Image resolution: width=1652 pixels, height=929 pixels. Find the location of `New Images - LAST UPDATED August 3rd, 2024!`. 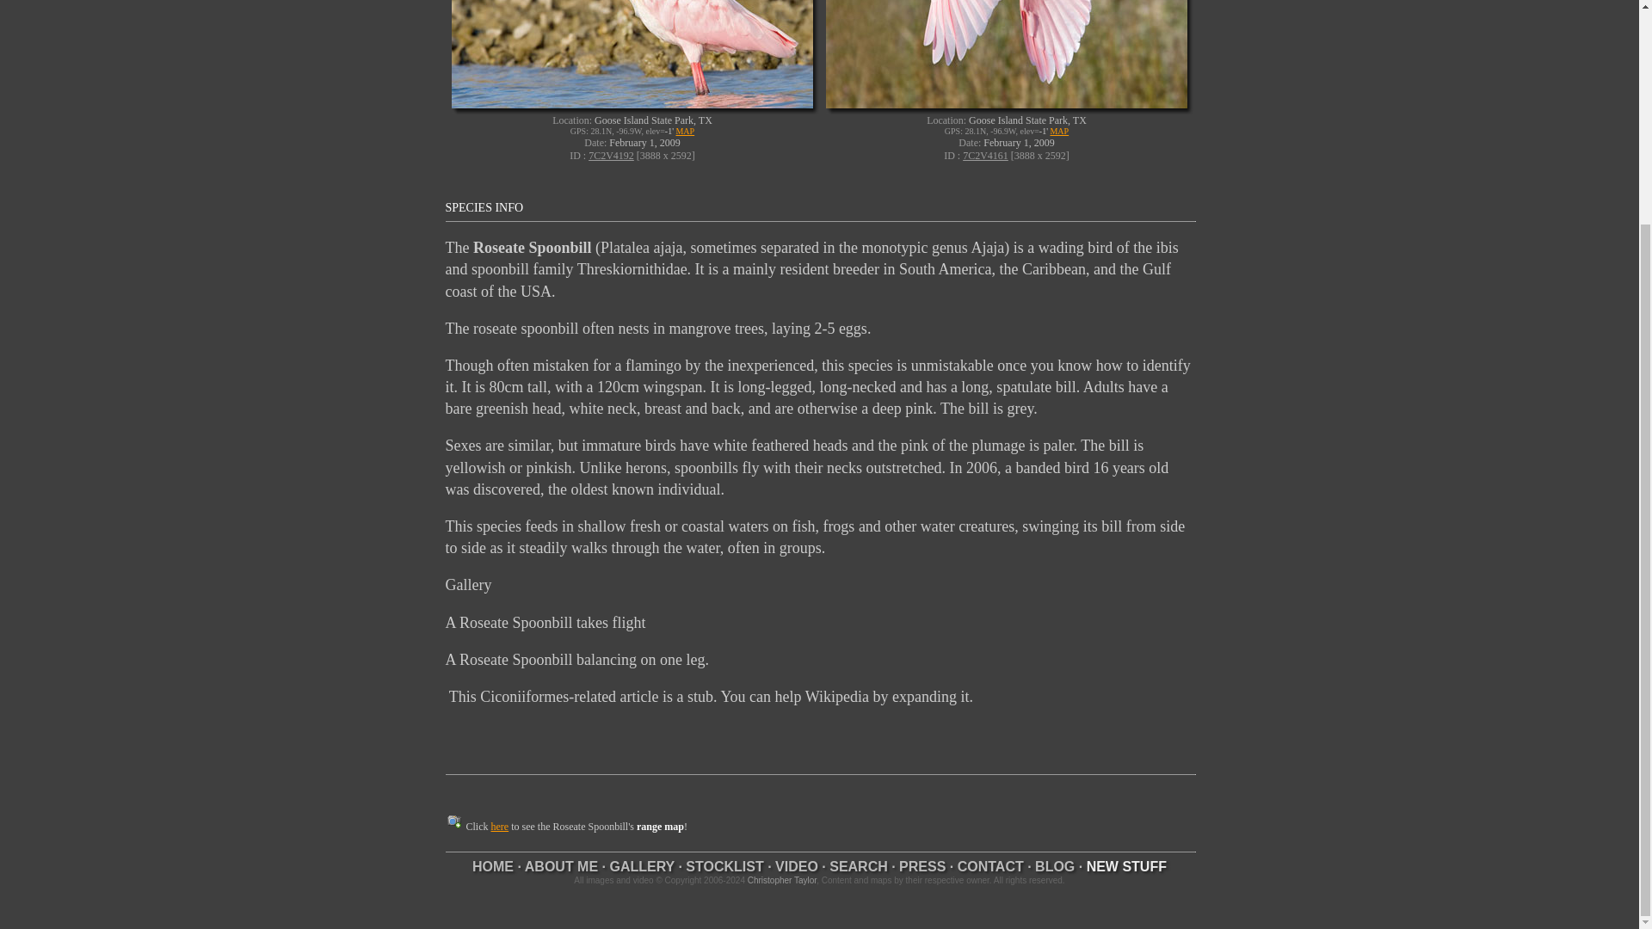

New Images - LAST UPDATED August 3rd, 2024! is located at coordinates (1126, 867).